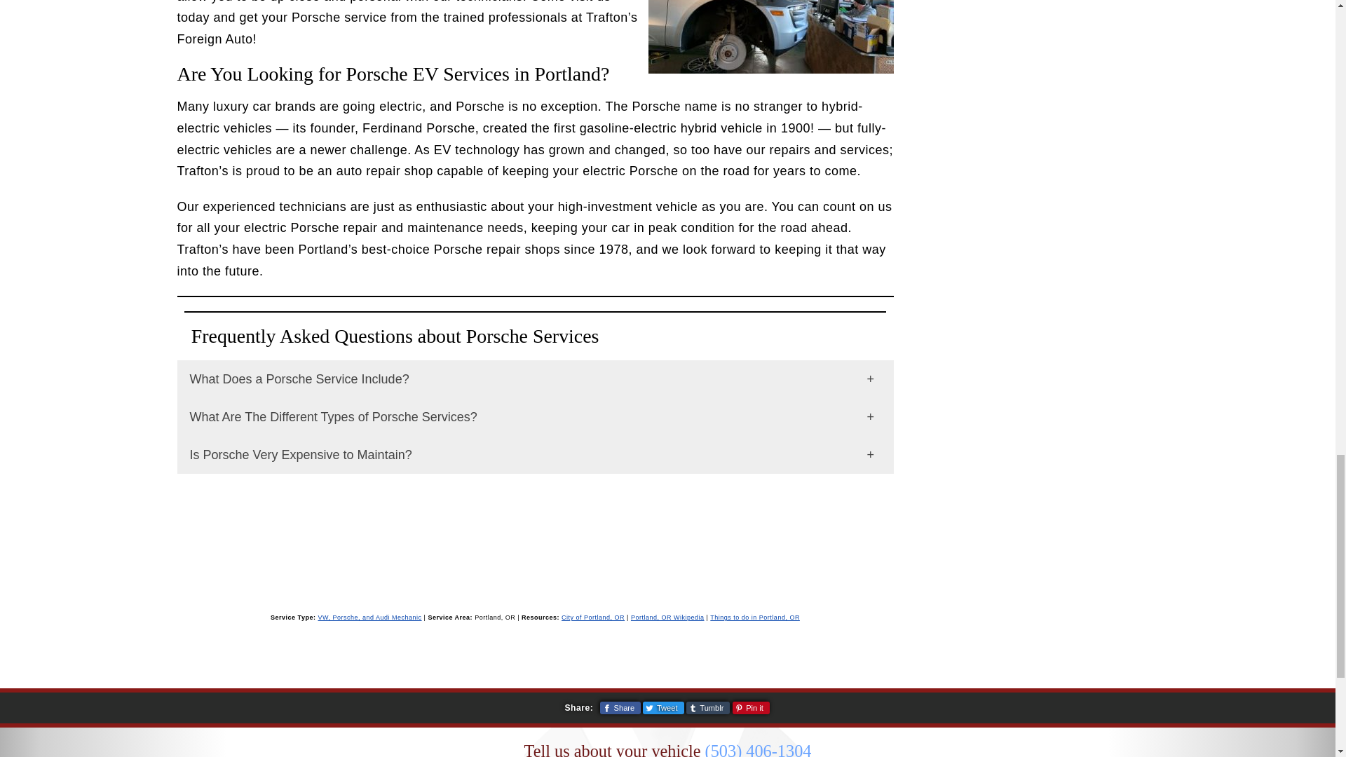 The width and height of the screenshot is (1346, 757). Describe the element at coordinates (663, 708) in the screenshot. I see `Tweet` at that location.